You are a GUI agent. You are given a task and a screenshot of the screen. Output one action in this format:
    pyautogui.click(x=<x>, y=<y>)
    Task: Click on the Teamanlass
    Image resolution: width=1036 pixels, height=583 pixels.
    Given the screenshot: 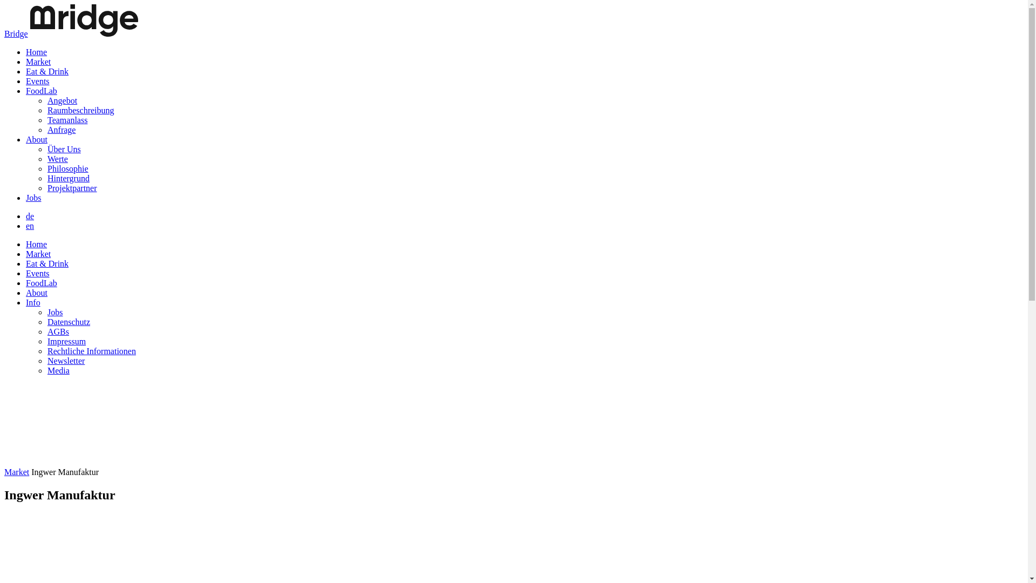 What is the action you would take?
    pyautogui.click(x=67, y=120)
    